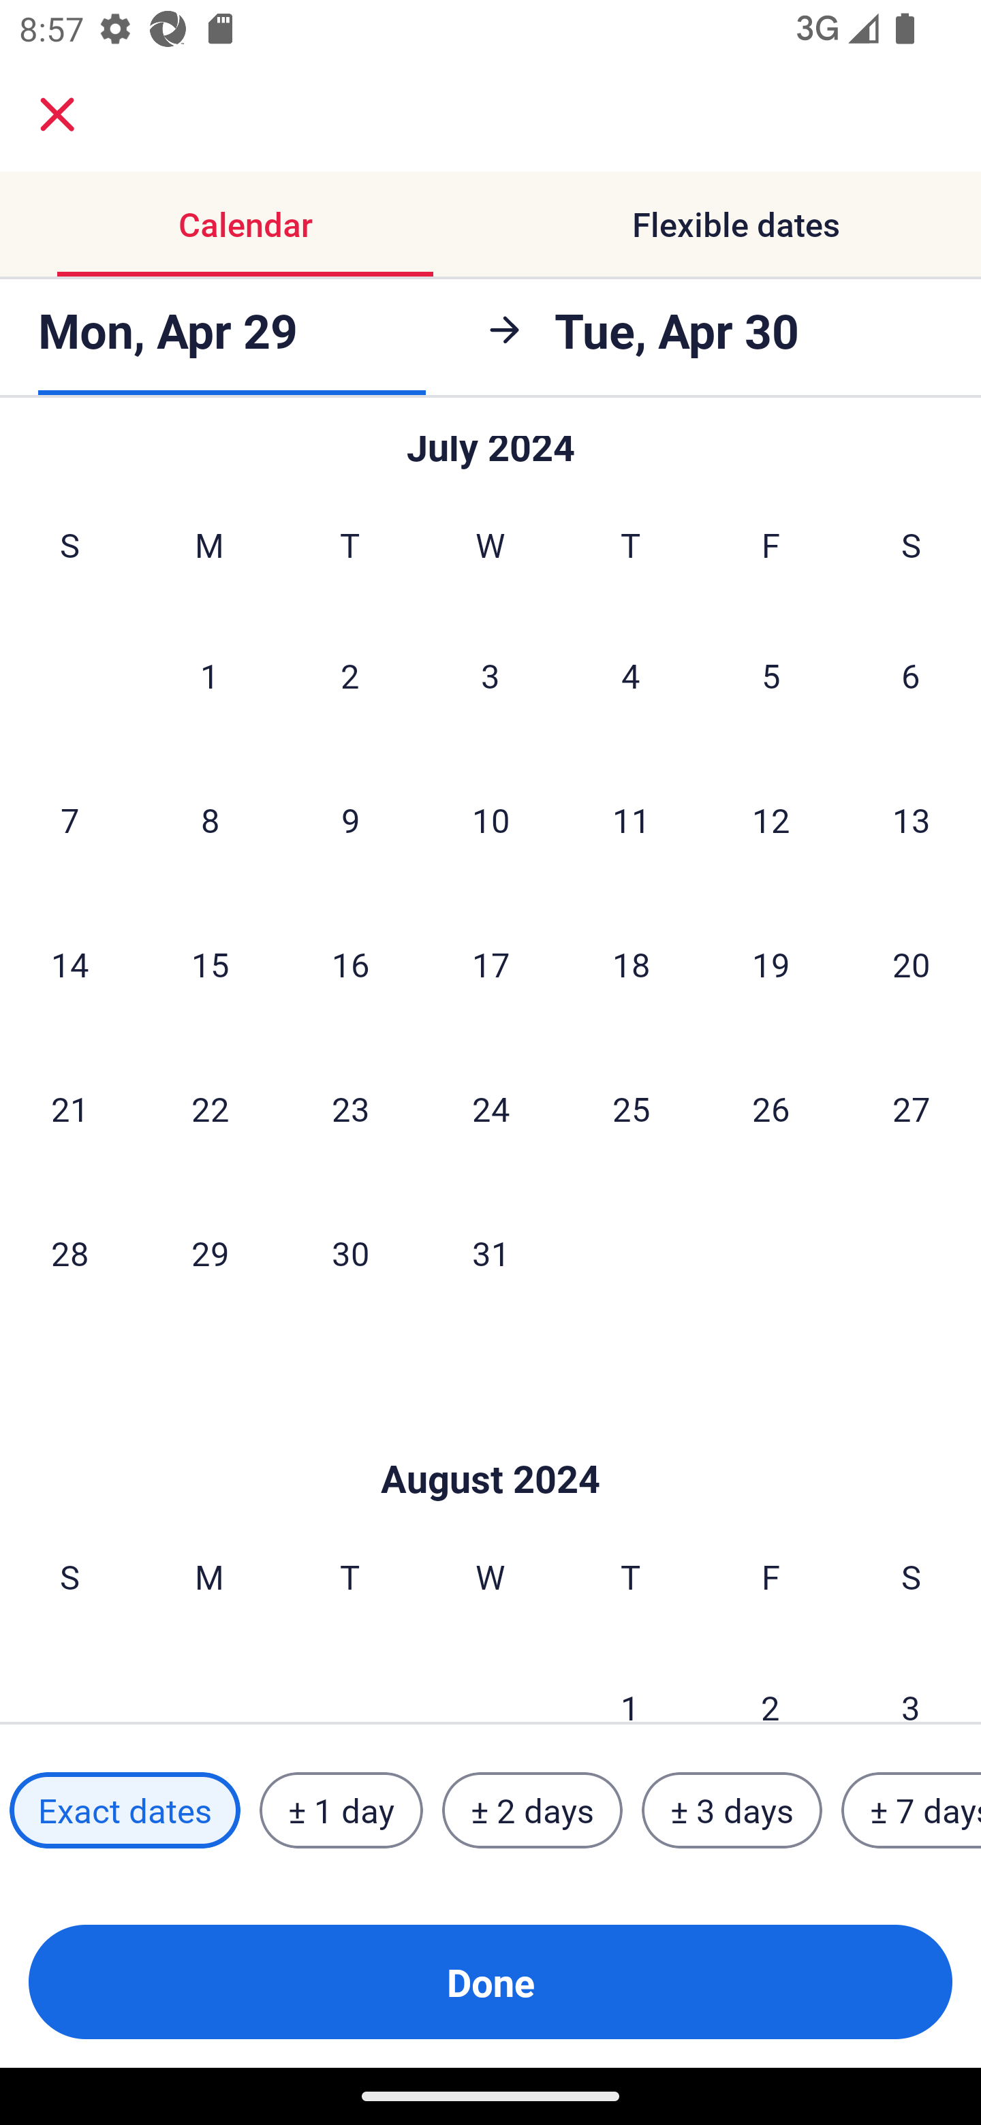 This screenshot has height=2125, width=981. What do you see at coordinates (490, 676) in the screenshot?
I see `3 Wednesday, July 3, 2024` at bounding box center [490, 676].